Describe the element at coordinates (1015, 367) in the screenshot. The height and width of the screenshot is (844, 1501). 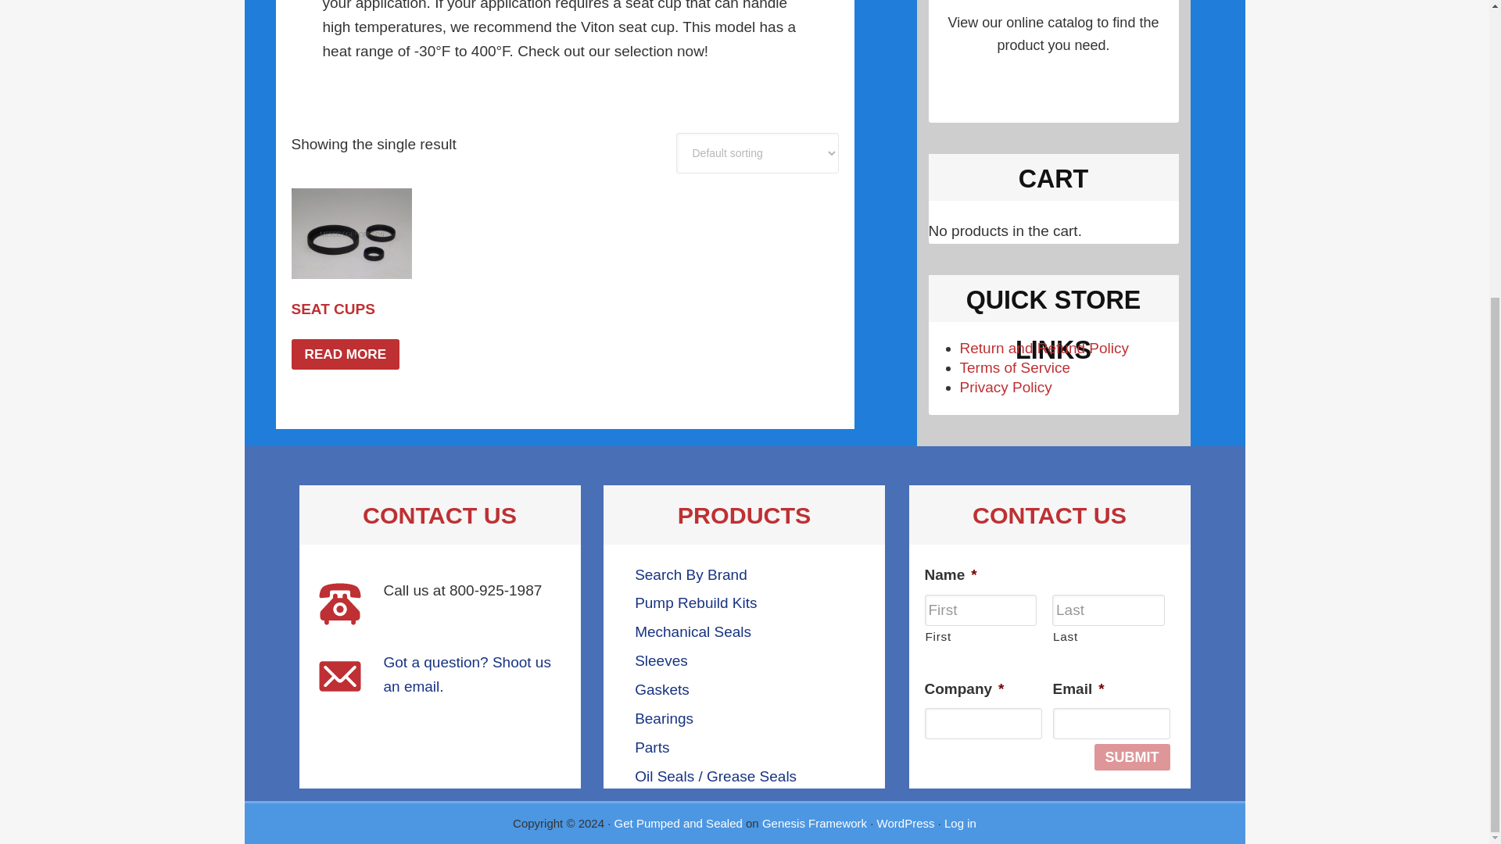
I see `Terms of Service` at that location.